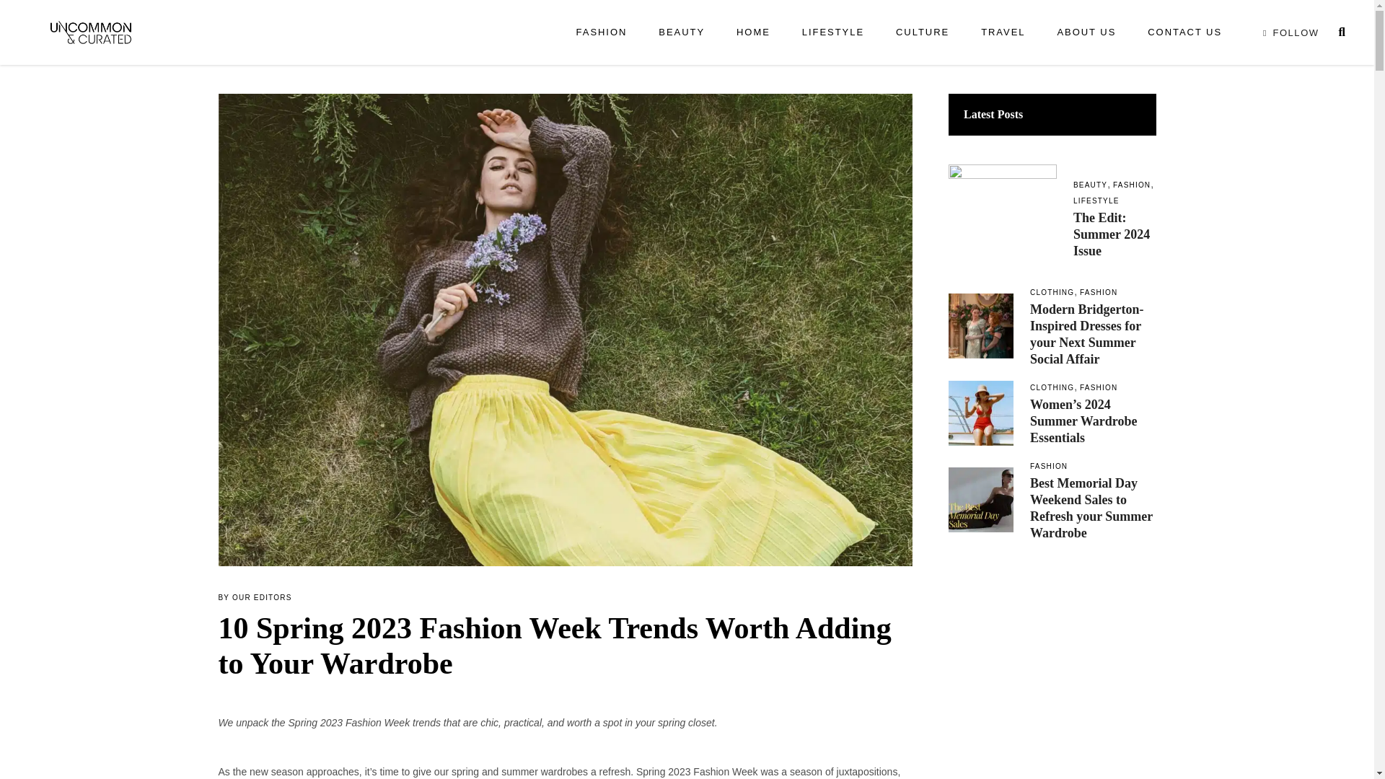 The image size is (1385, 779). Describe the element at coordinates (922, 32) in the screenshot. I see `CULTURE` at that location.